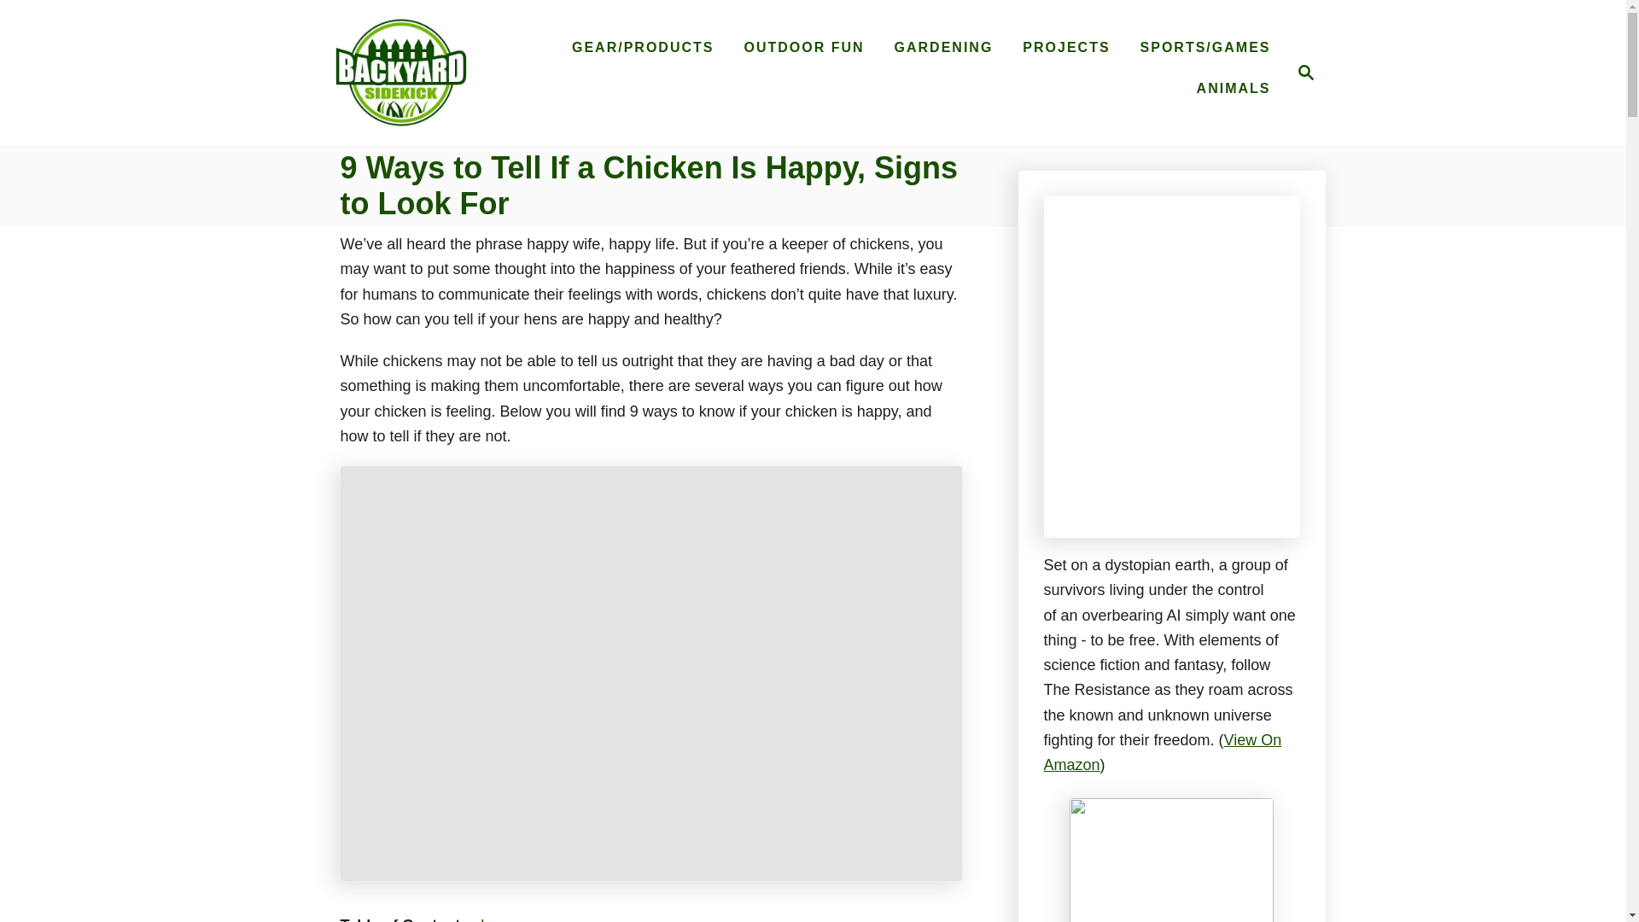 The width and height of the screenshot is (1639, 922). Describe the element at coordinates (1065, 47) in the screenshot. I see `PROJECTS` at that location.